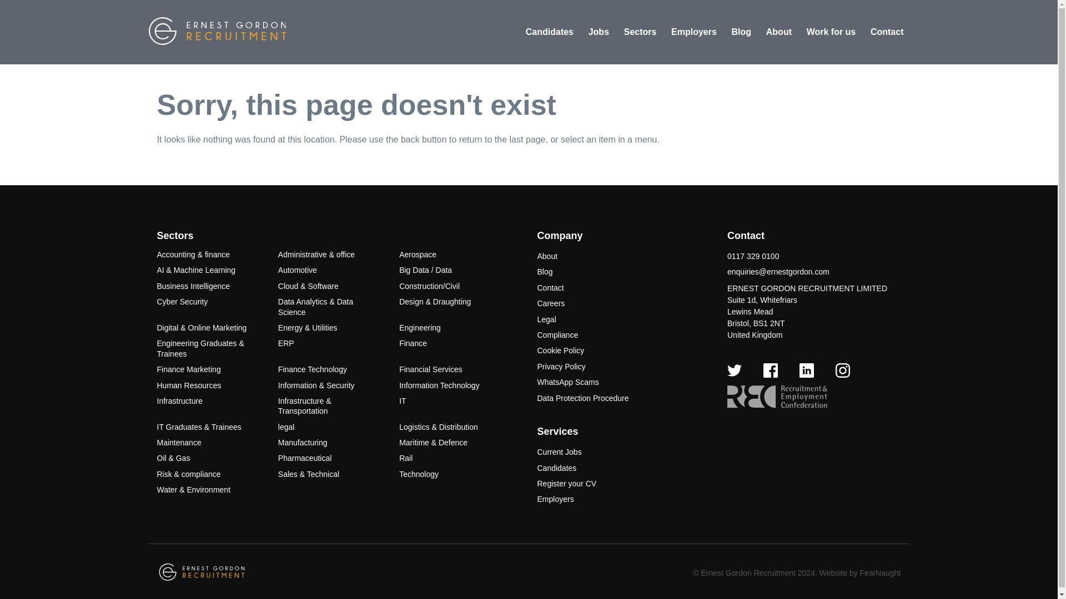 Image resolution: width=1066 pixels, height=599 pixels. What do you see at coordinates (831, 32) in the screenshot?
I see `Work for us` at bounding box center [831, 32].